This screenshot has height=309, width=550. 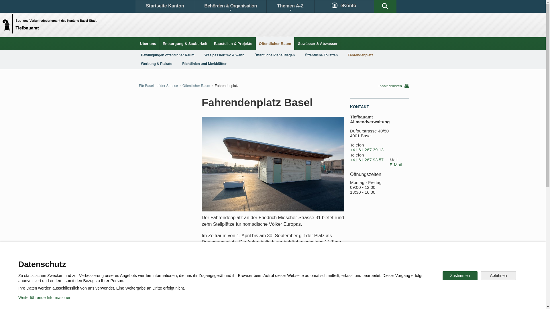 I want to click on Facebook, so click(x=207, y=282).